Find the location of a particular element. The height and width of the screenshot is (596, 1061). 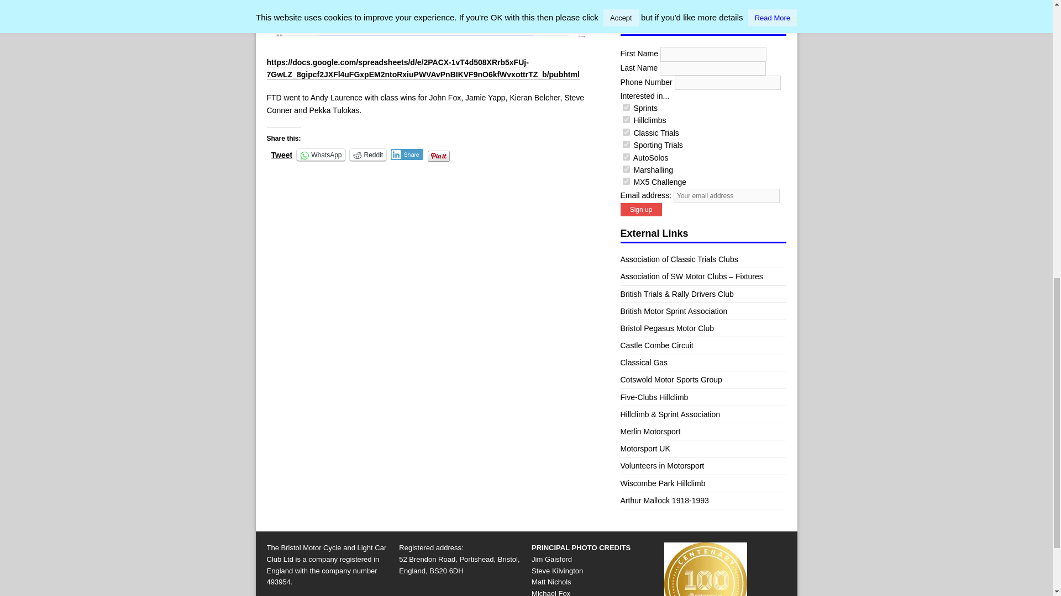

AJM Prestigious Motor Storage is located at coordinates (697, 3).